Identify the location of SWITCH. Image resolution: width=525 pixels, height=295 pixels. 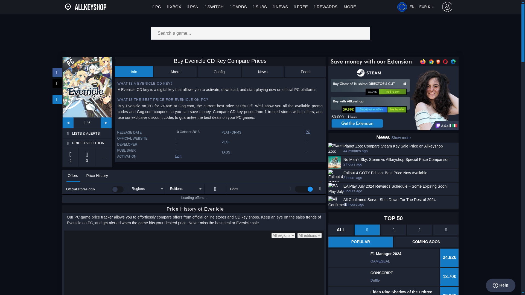
(214, 7).